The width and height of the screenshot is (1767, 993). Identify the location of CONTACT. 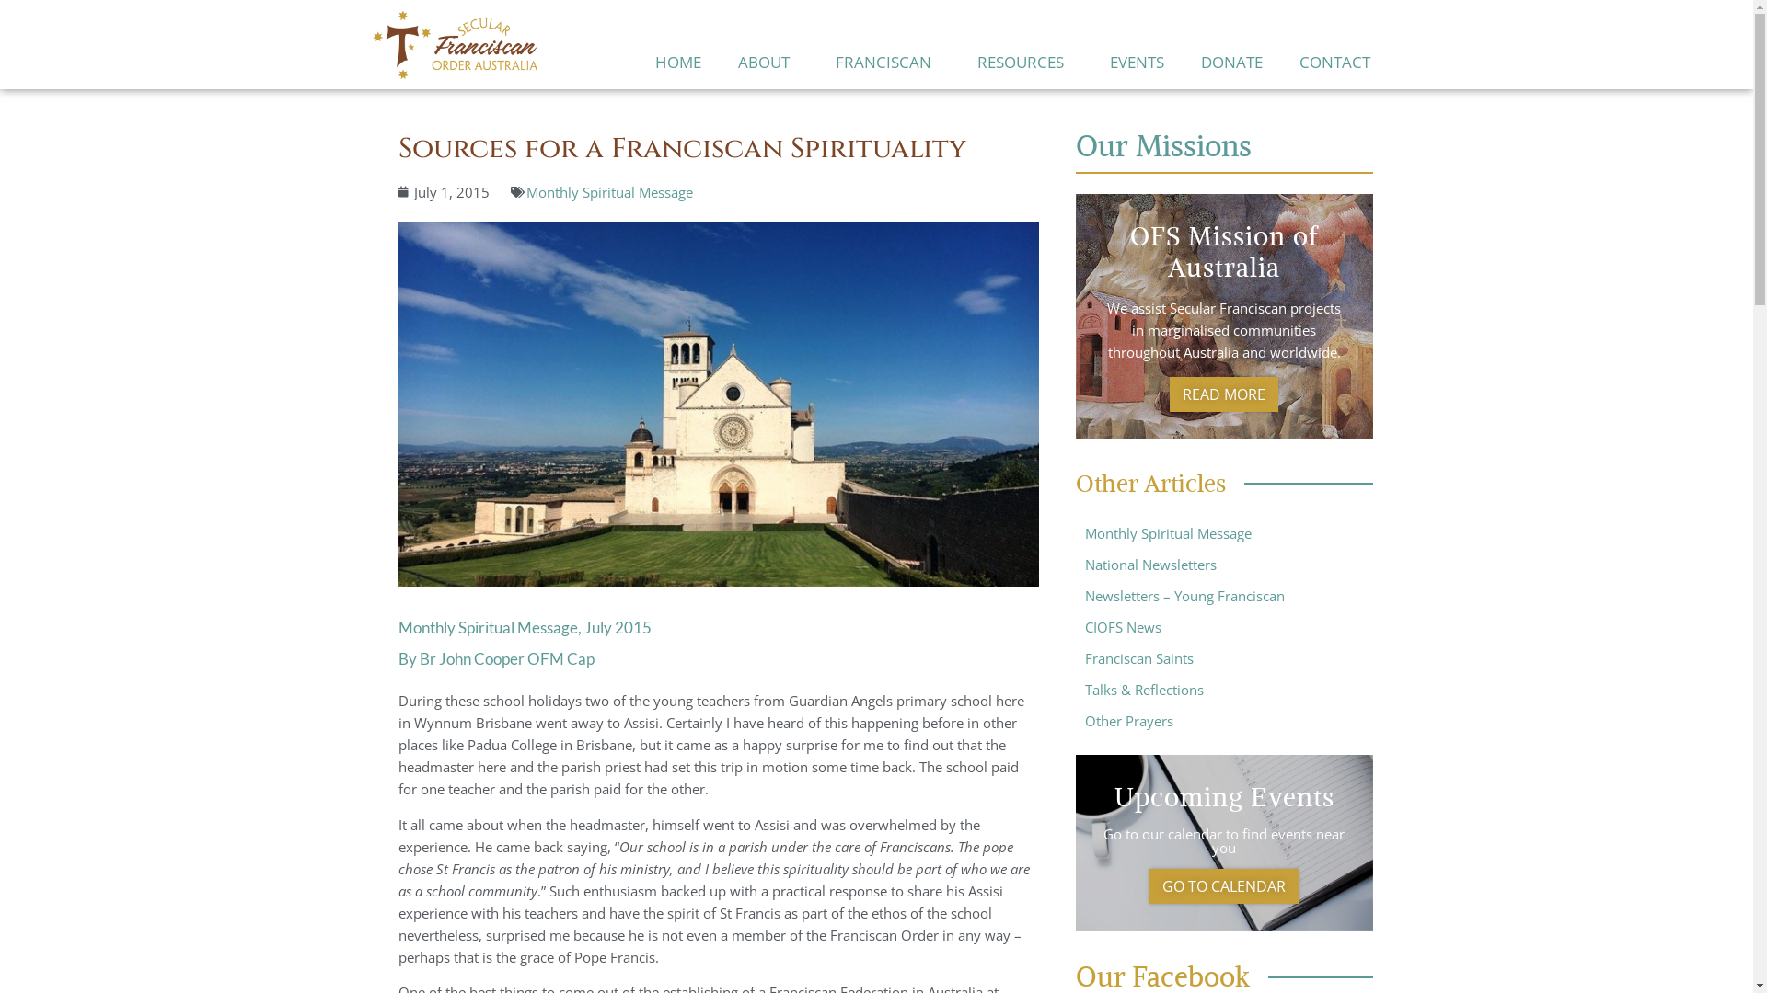
(1334, 63).